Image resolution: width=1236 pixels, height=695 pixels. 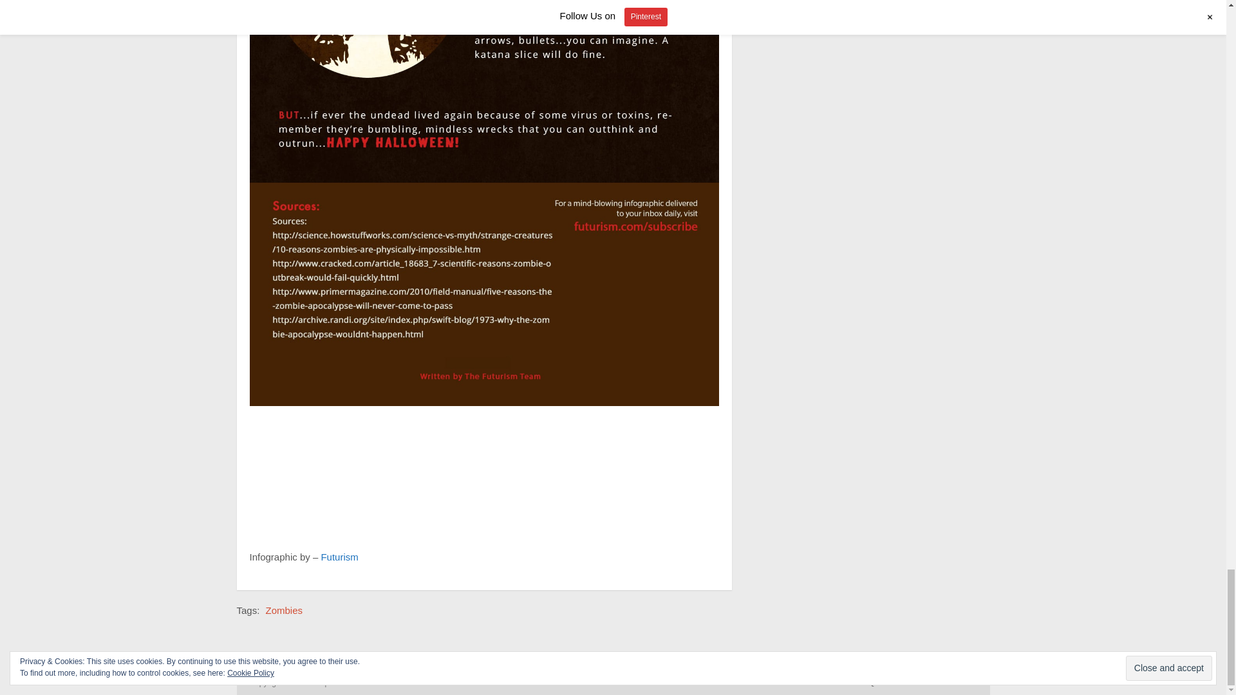 I want to click on Destination For Best Infographics, so click(x=337, y=683).